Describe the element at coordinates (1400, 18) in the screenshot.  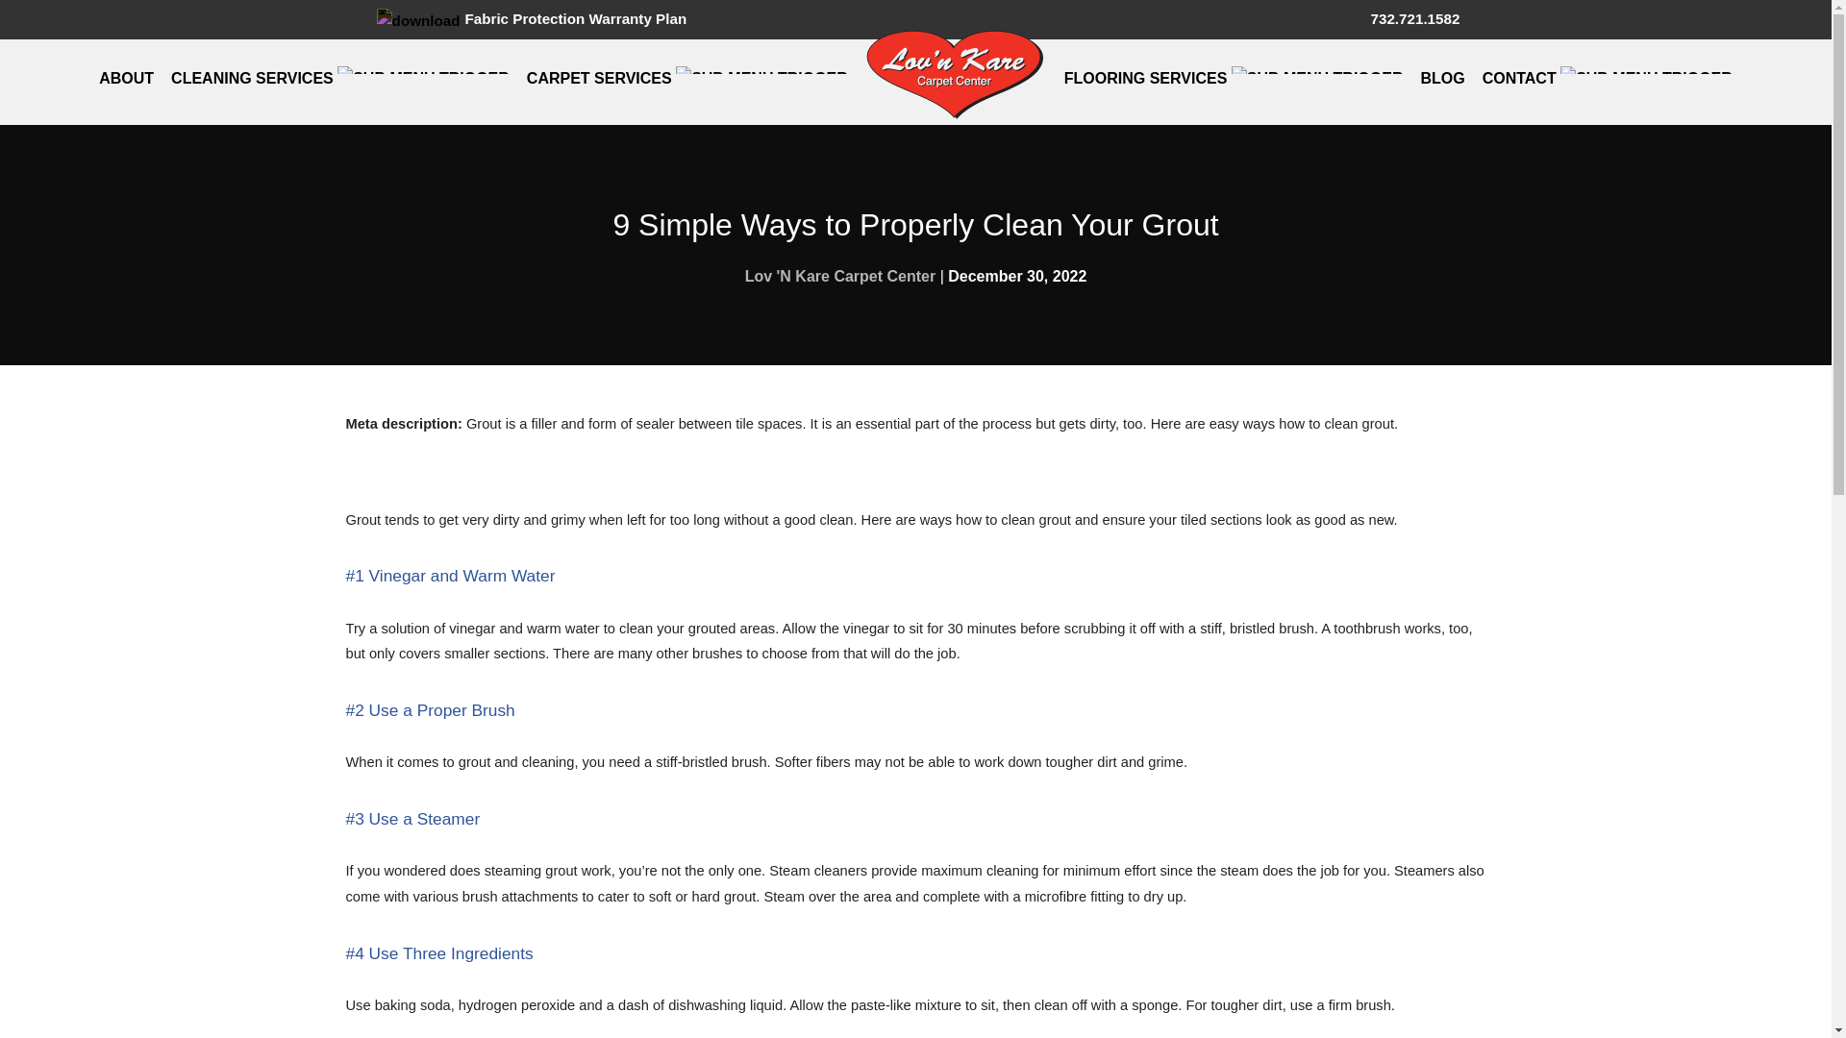
I see `732.721.1582` at that location.